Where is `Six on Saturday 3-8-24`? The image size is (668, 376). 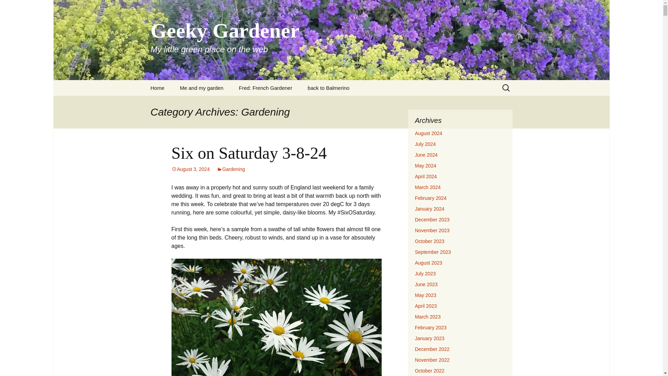 Six on Saturday 3-8-24 is located at coordinates (202, 88).